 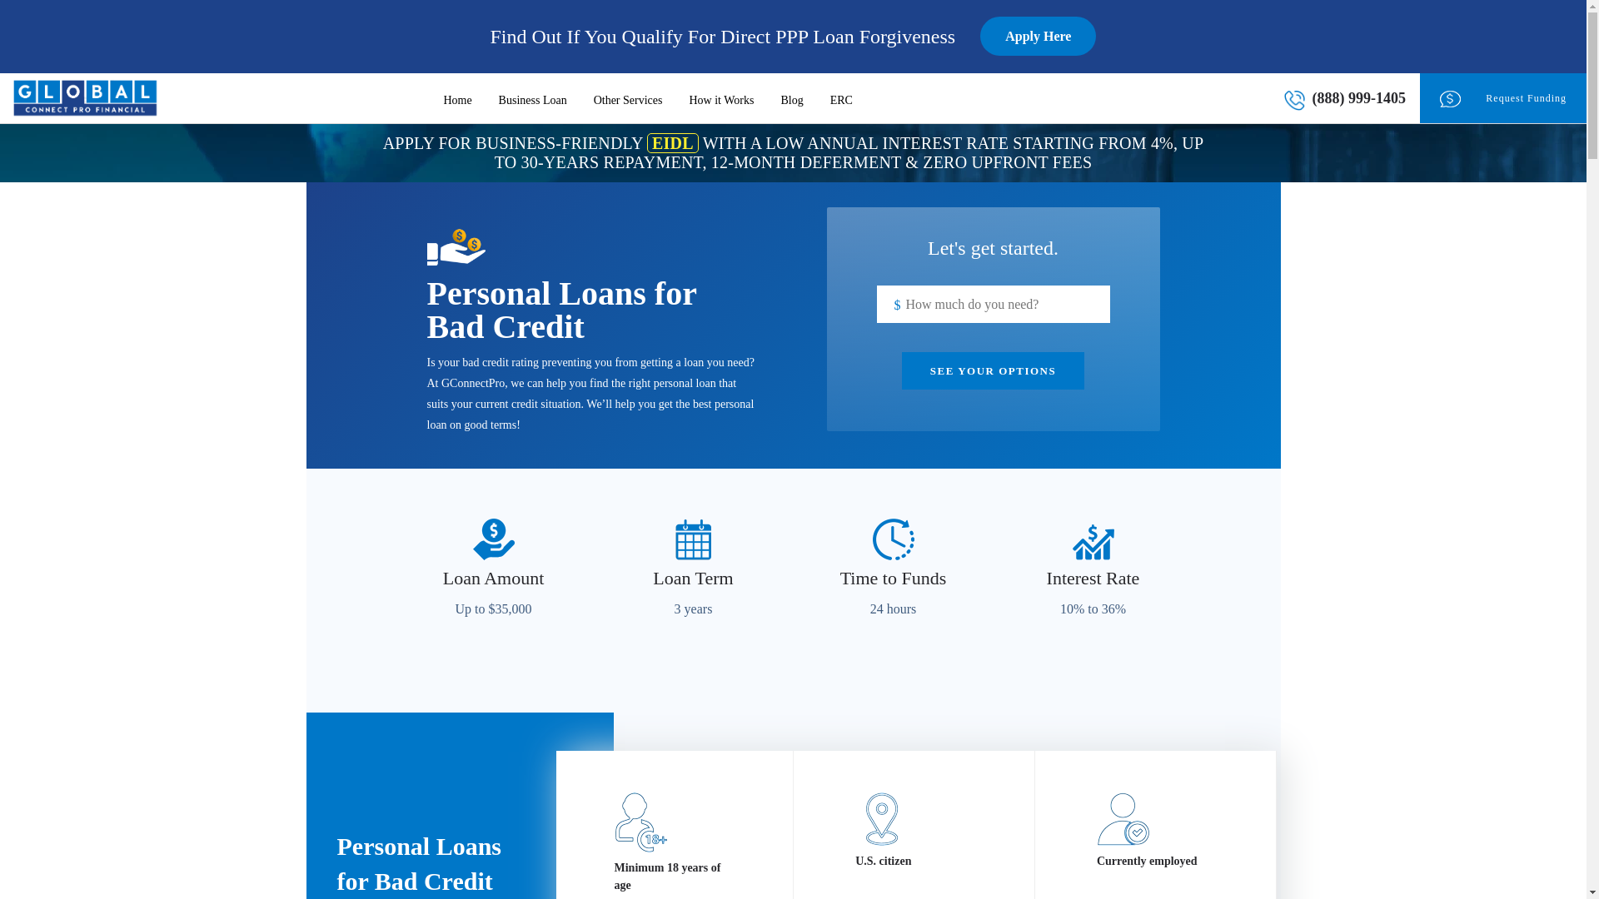 What do you see at coordinates (533, 97) in the screenshot?
I see `Business Loan` at bounding box center [533, 97].